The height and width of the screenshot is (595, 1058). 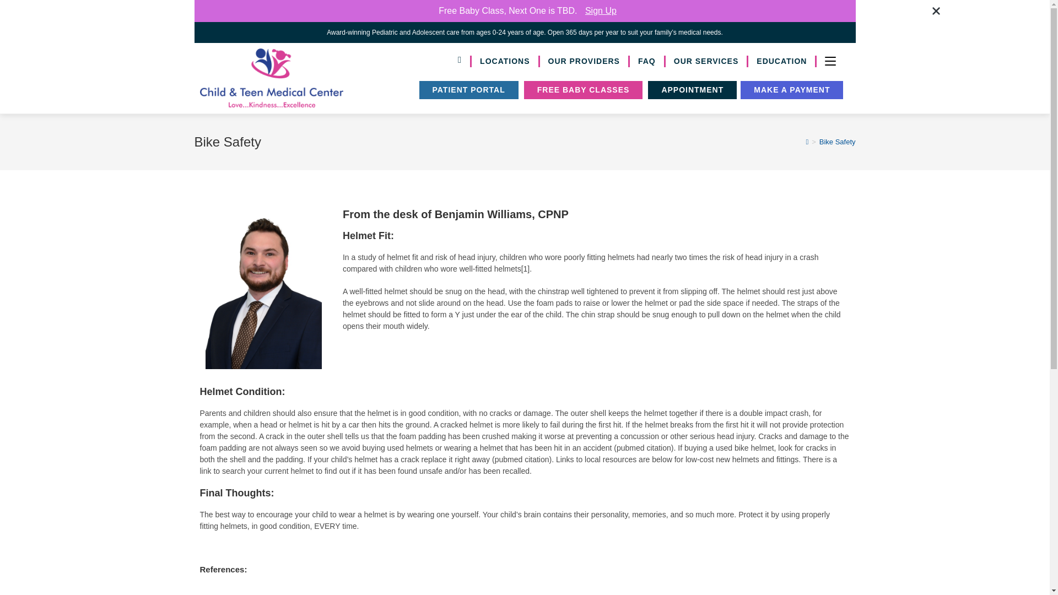 What do you see at coordinates (506, 62) in the screenshot?
I see `LOCATIONS` at bounding box center [506, 62].